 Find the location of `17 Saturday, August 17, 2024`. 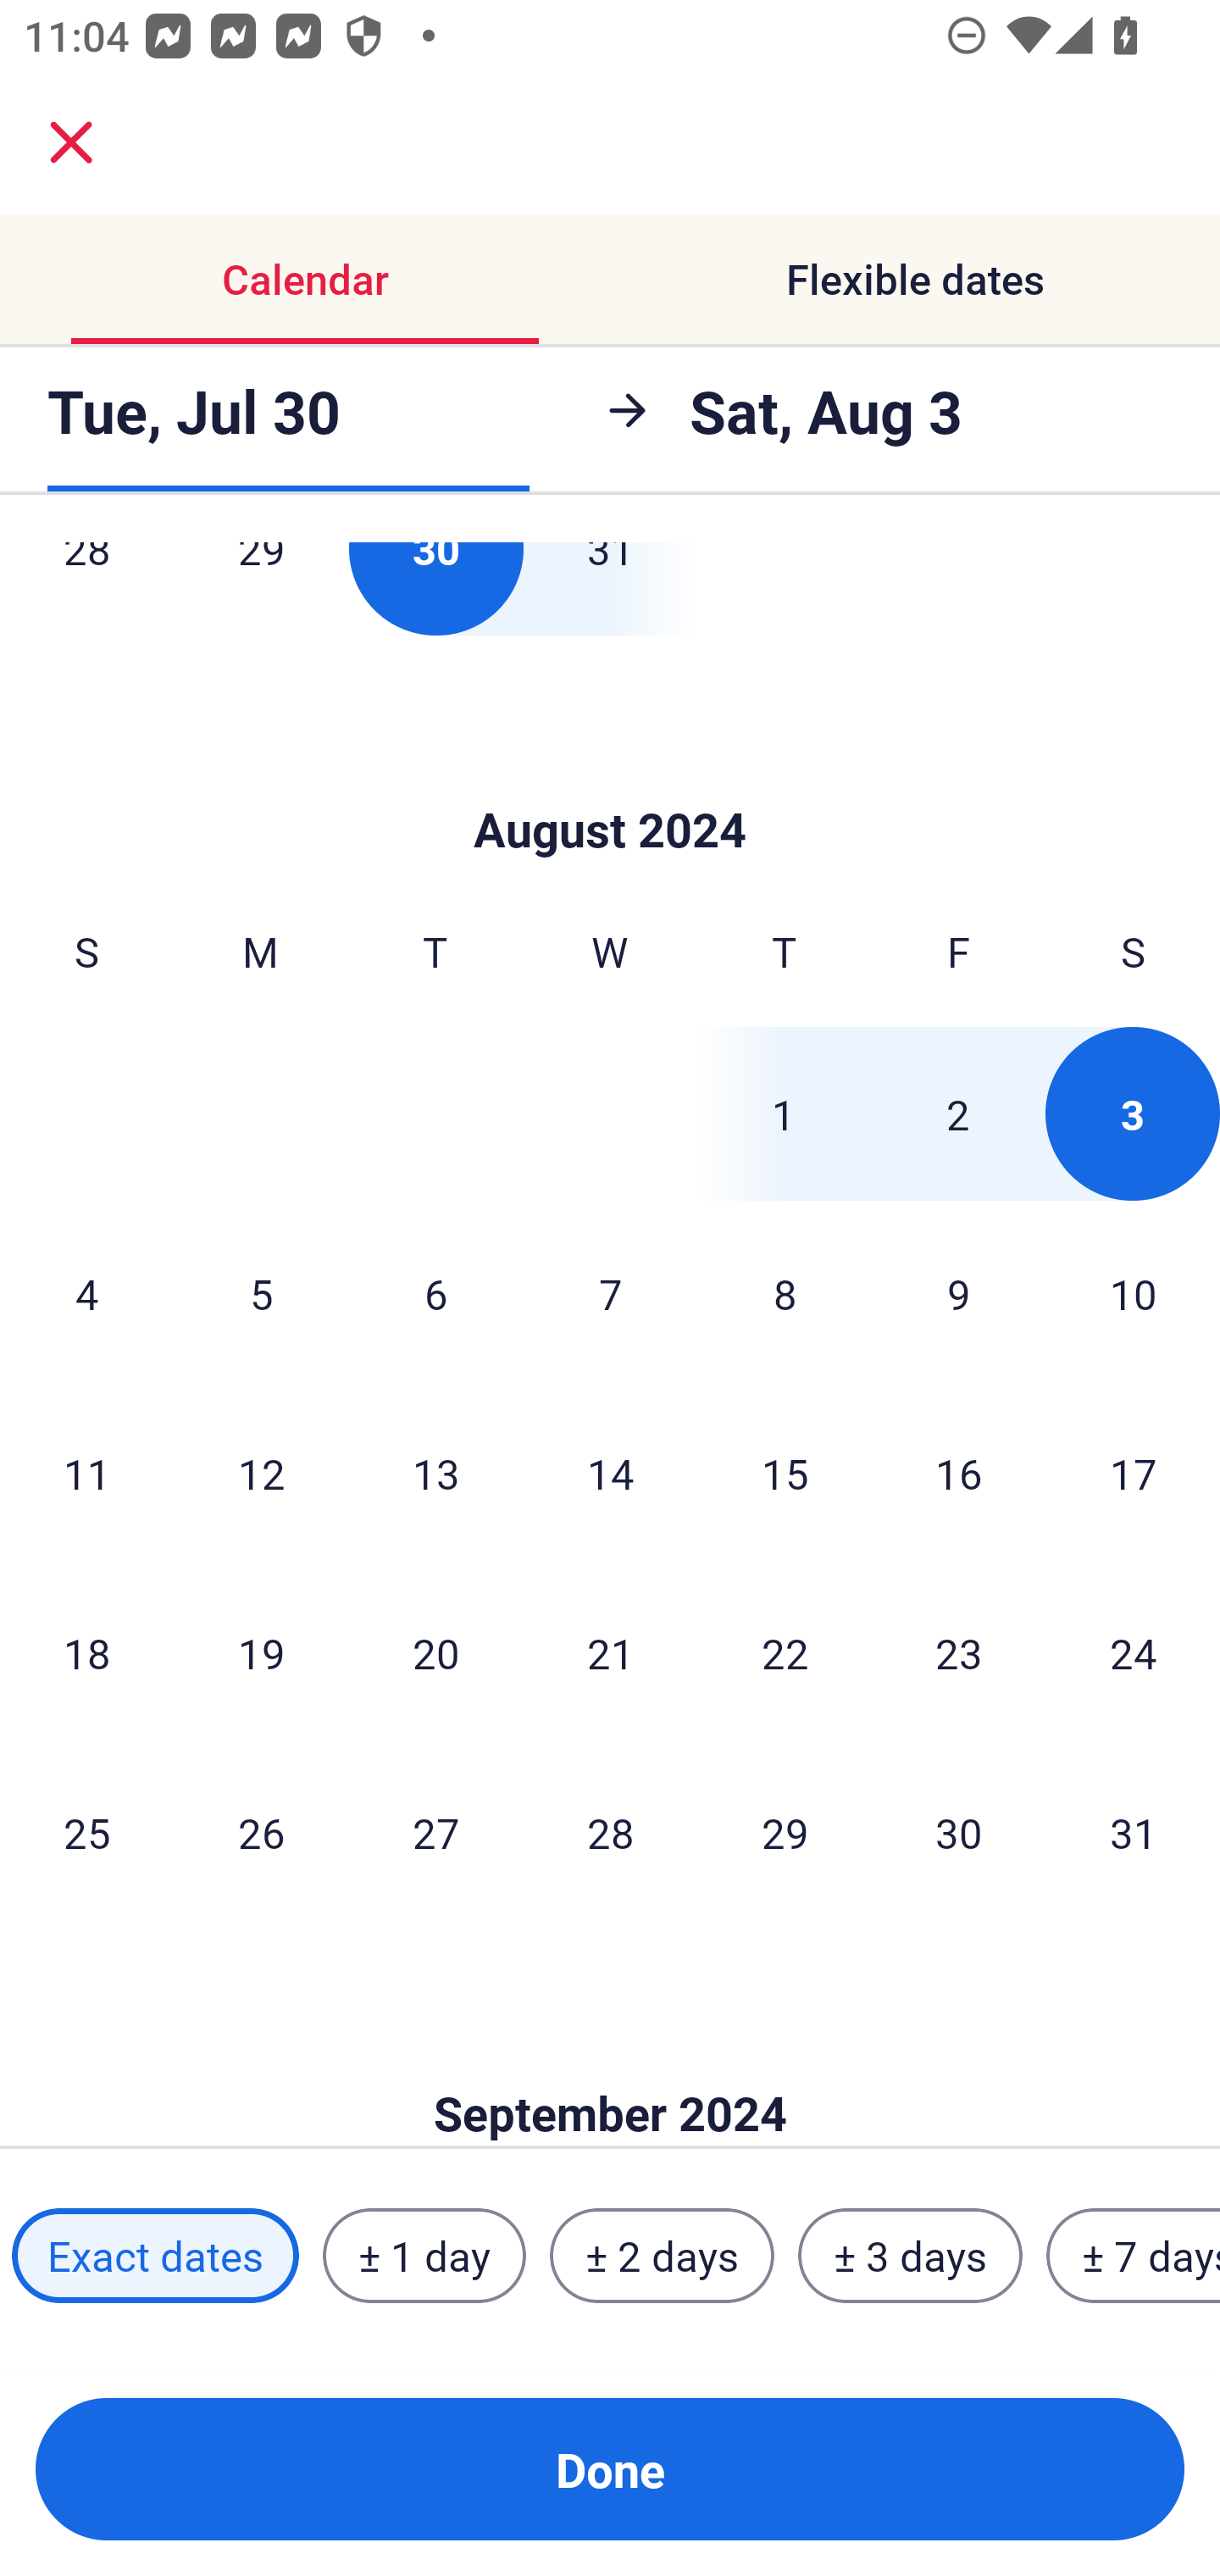

17 Saturday, August 17, 2024 is located at coordinates (1134, 1473).